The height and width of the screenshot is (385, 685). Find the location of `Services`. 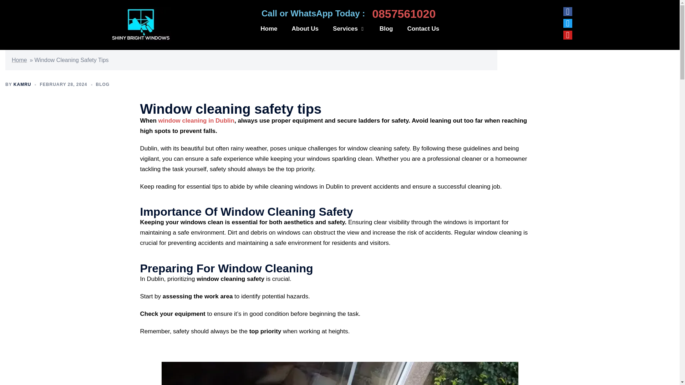

Services is located at coordinates (349, 29).